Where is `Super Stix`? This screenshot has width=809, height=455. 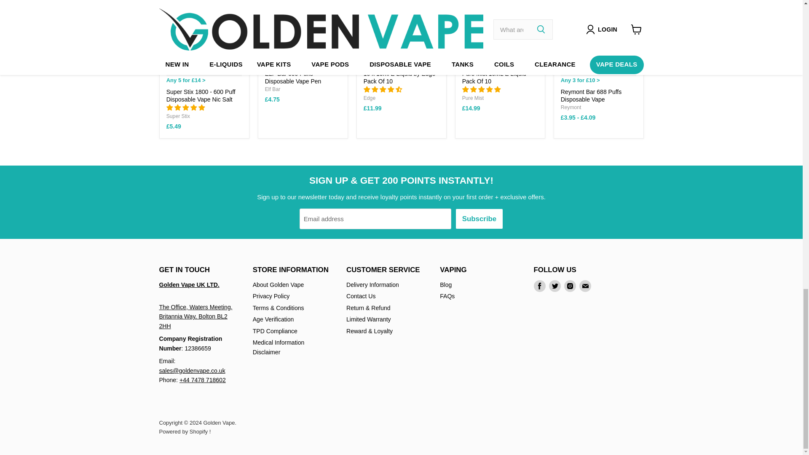
Super Stix is located at coordinates (178, 116).